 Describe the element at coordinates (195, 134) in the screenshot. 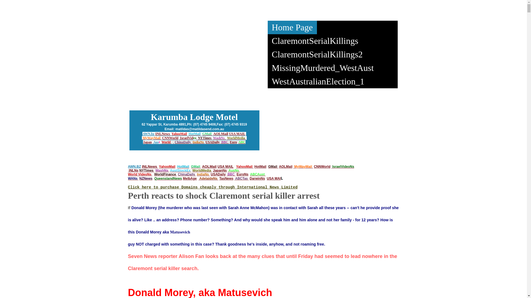

I see `HotMail` at that location.